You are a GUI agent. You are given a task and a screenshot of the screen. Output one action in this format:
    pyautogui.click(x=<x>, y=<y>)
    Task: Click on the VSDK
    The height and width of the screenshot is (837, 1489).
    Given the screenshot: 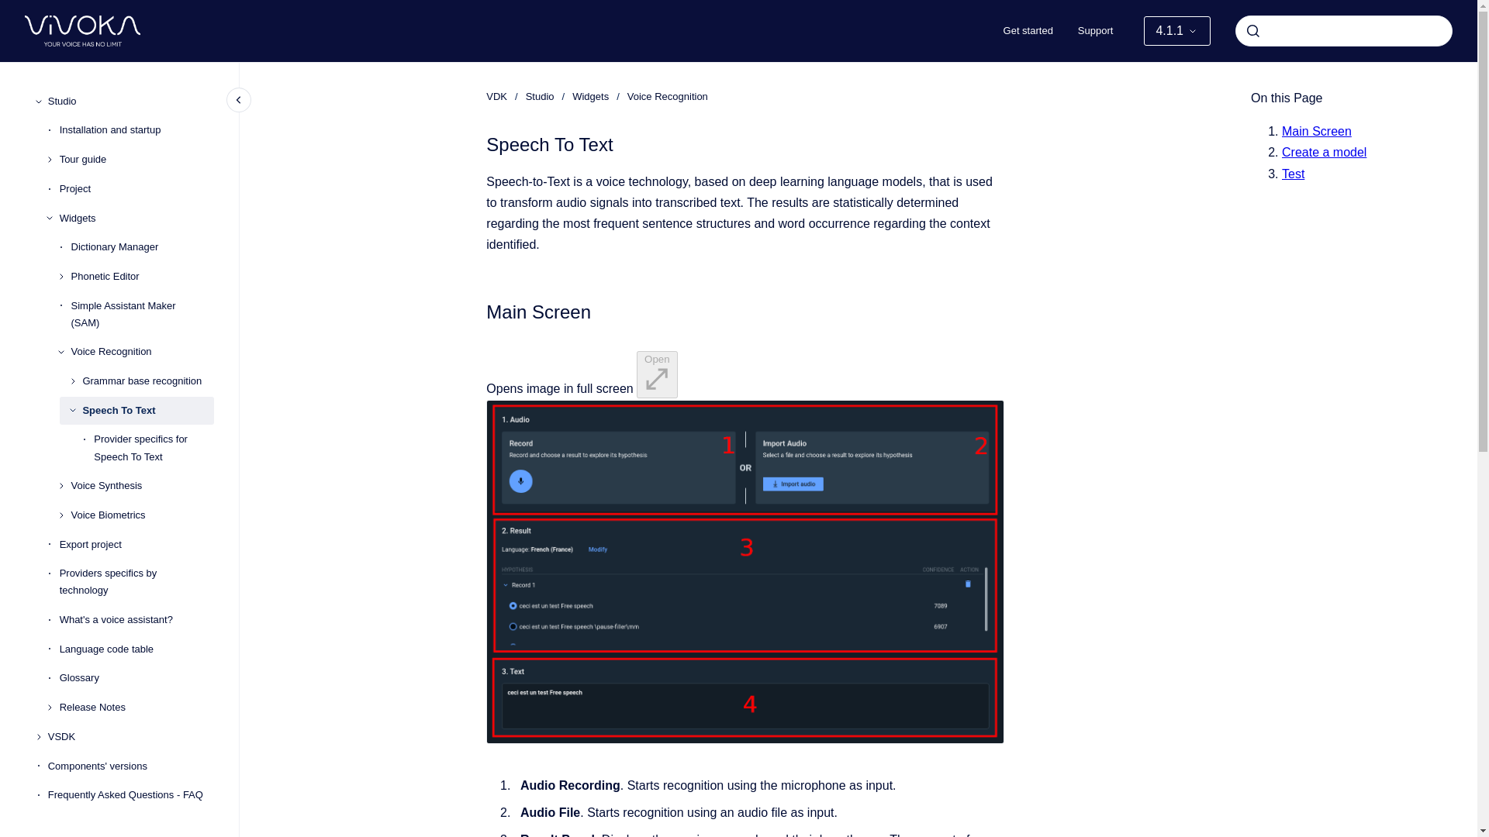 What is the action you would take?
    pyautogui.click(x=130, y=736)
    